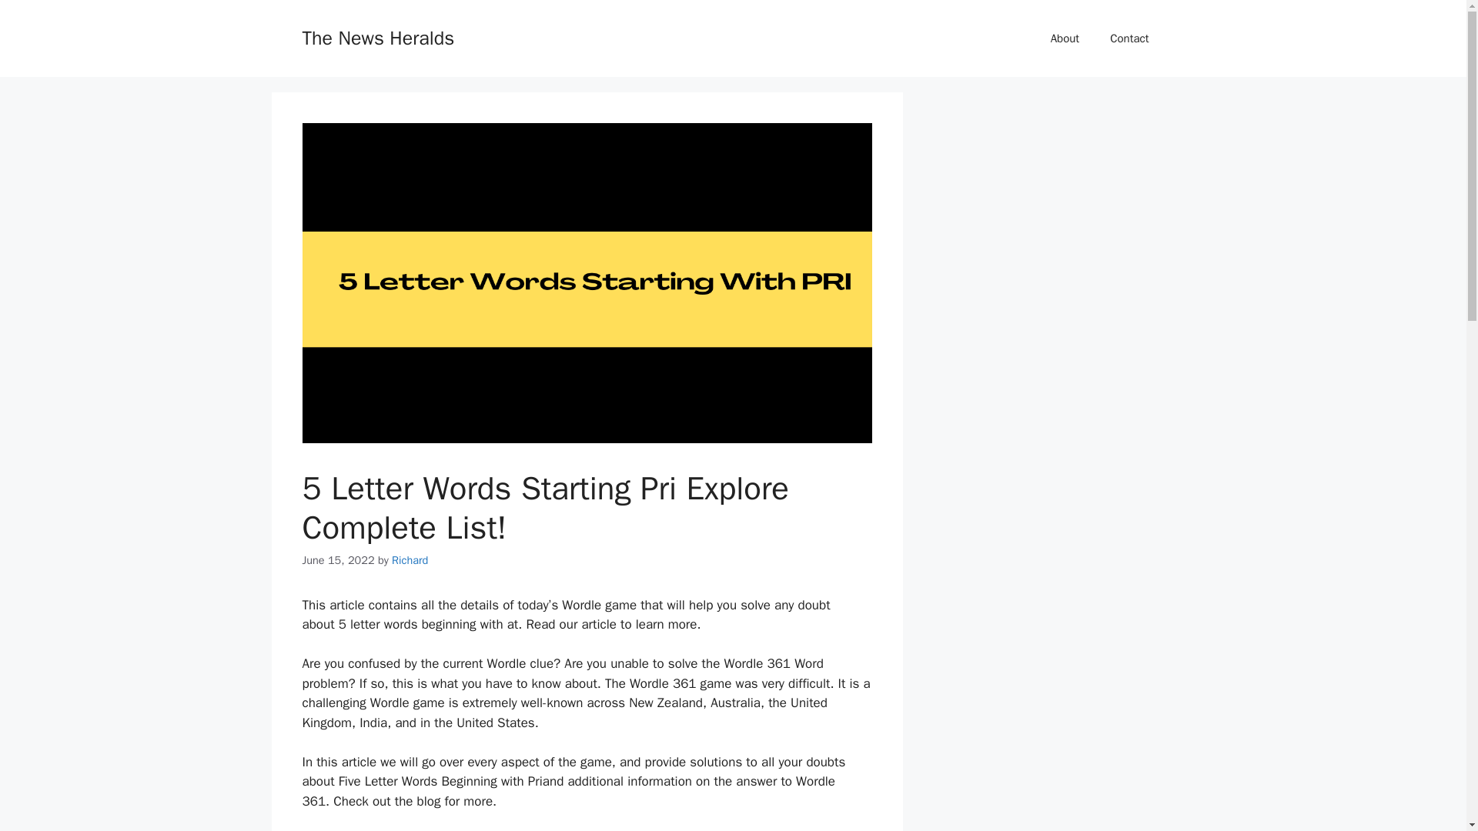 This screenshot has width=1478, height=831. What do you see at coordinates (377, 37) in the screenshot?
I see `The News Heralds` at bounding box center [377, 37].